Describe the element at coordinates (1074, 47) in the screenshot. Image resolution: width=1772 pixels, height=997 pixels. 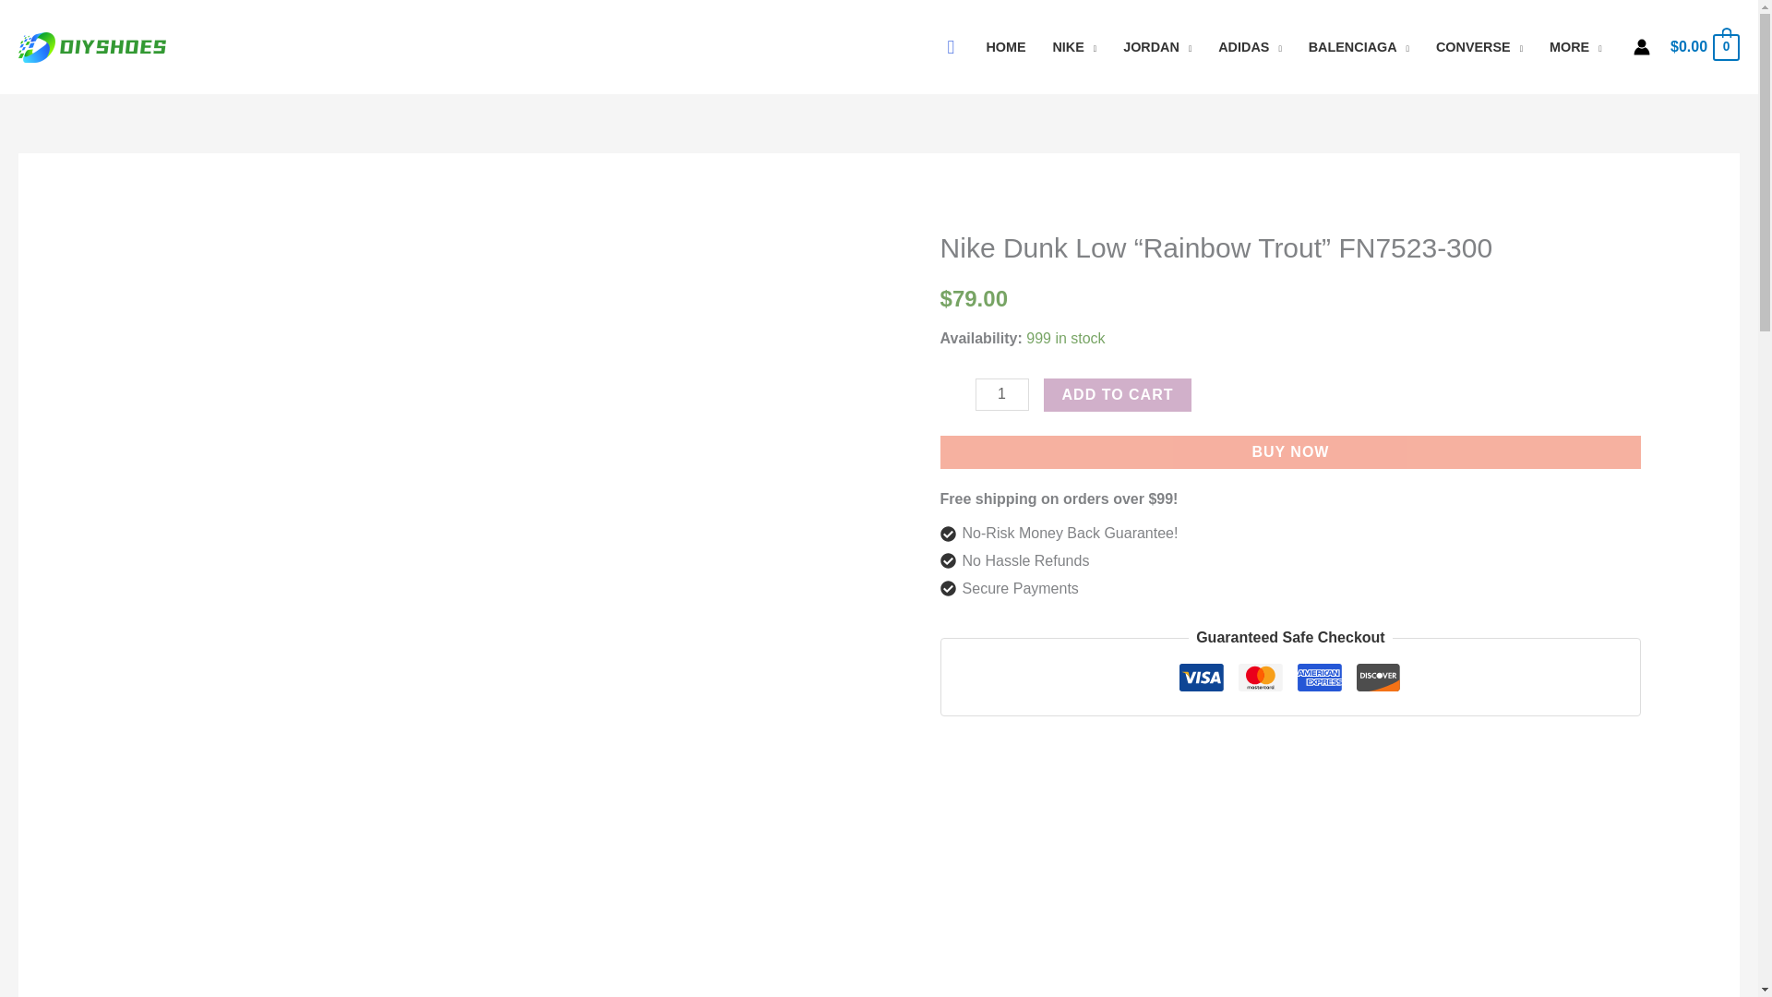
I see `NIKE` at that location.